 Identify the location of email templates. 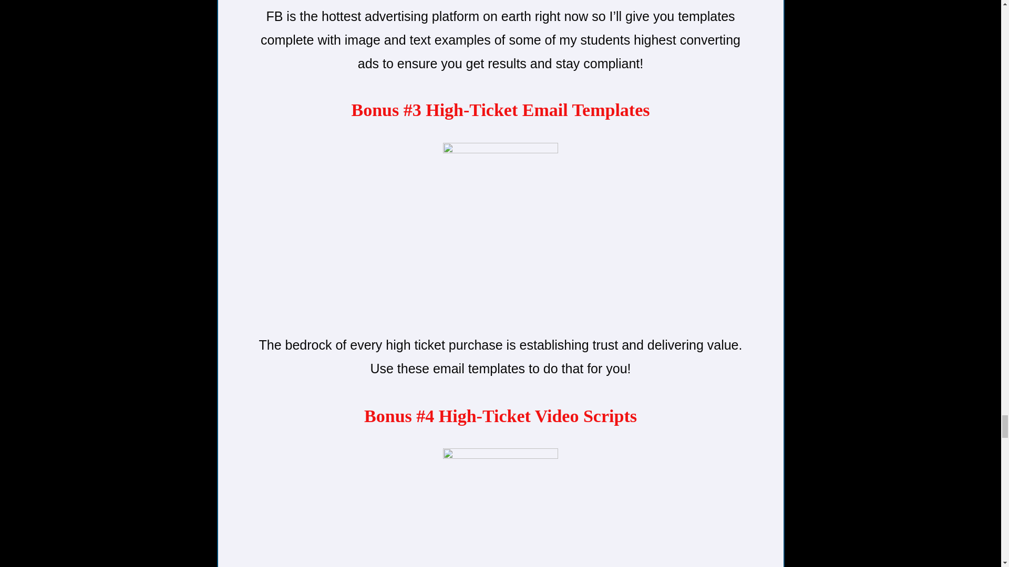
(500, 233).